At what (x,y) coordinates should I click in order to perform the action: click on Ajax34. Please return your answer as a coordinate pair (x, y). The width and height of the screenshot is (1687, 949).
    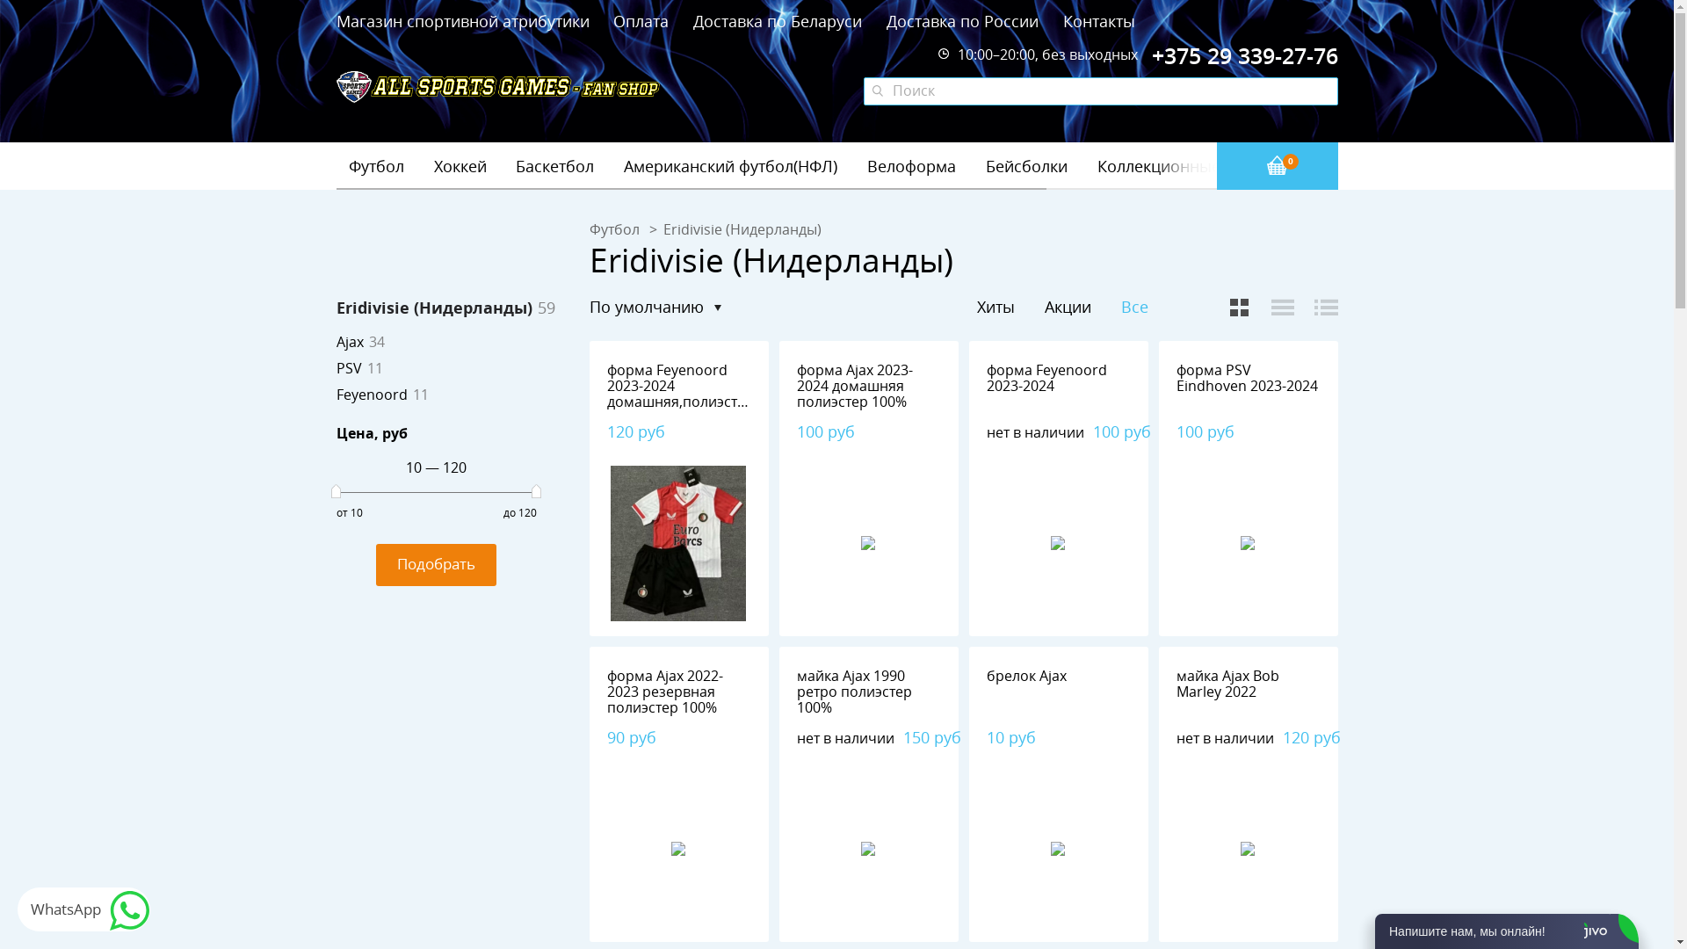
    Looking at the image, I should click on (360, 343).